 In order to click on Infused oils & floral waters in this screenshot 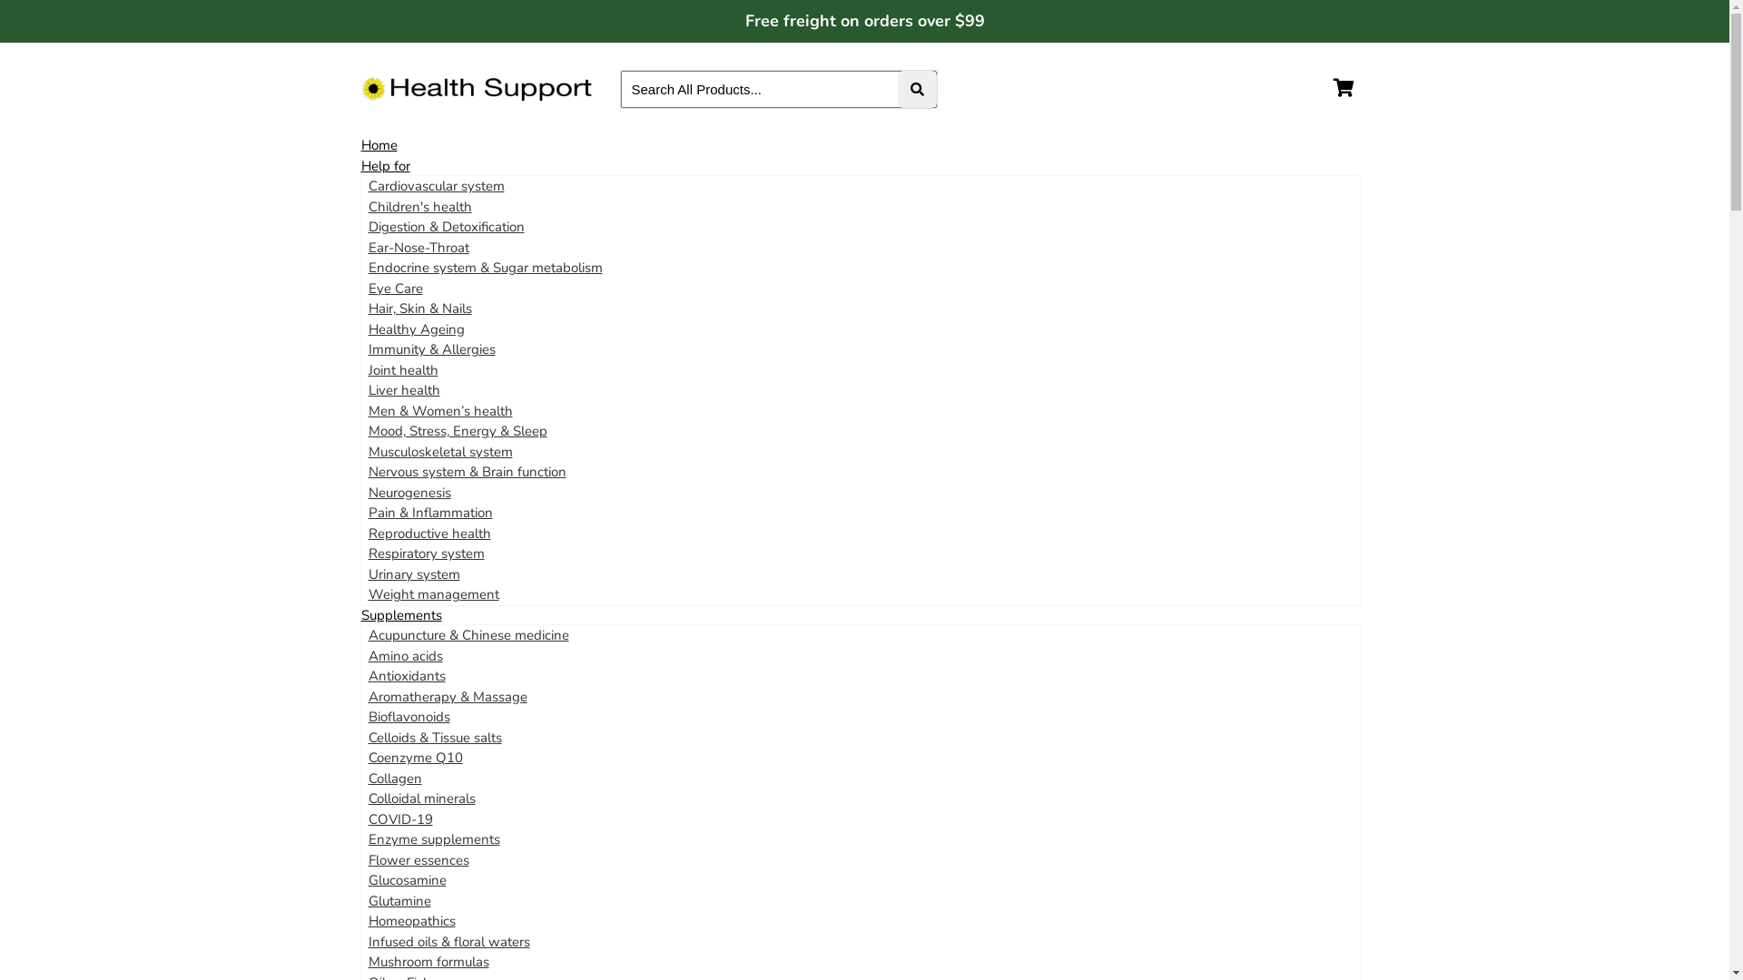, I will do `click(449, 942)`.